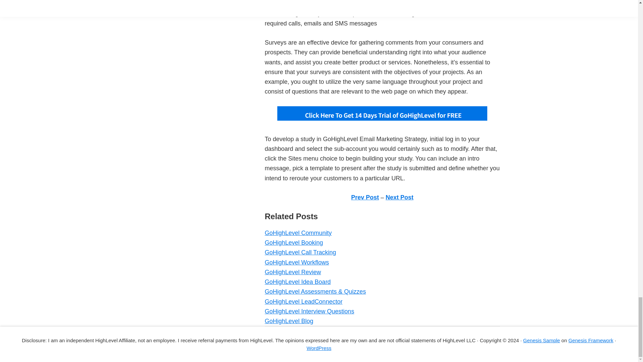 This screenshot has height=362, width=643. I want to click on Prev Post, so click(365, 197).